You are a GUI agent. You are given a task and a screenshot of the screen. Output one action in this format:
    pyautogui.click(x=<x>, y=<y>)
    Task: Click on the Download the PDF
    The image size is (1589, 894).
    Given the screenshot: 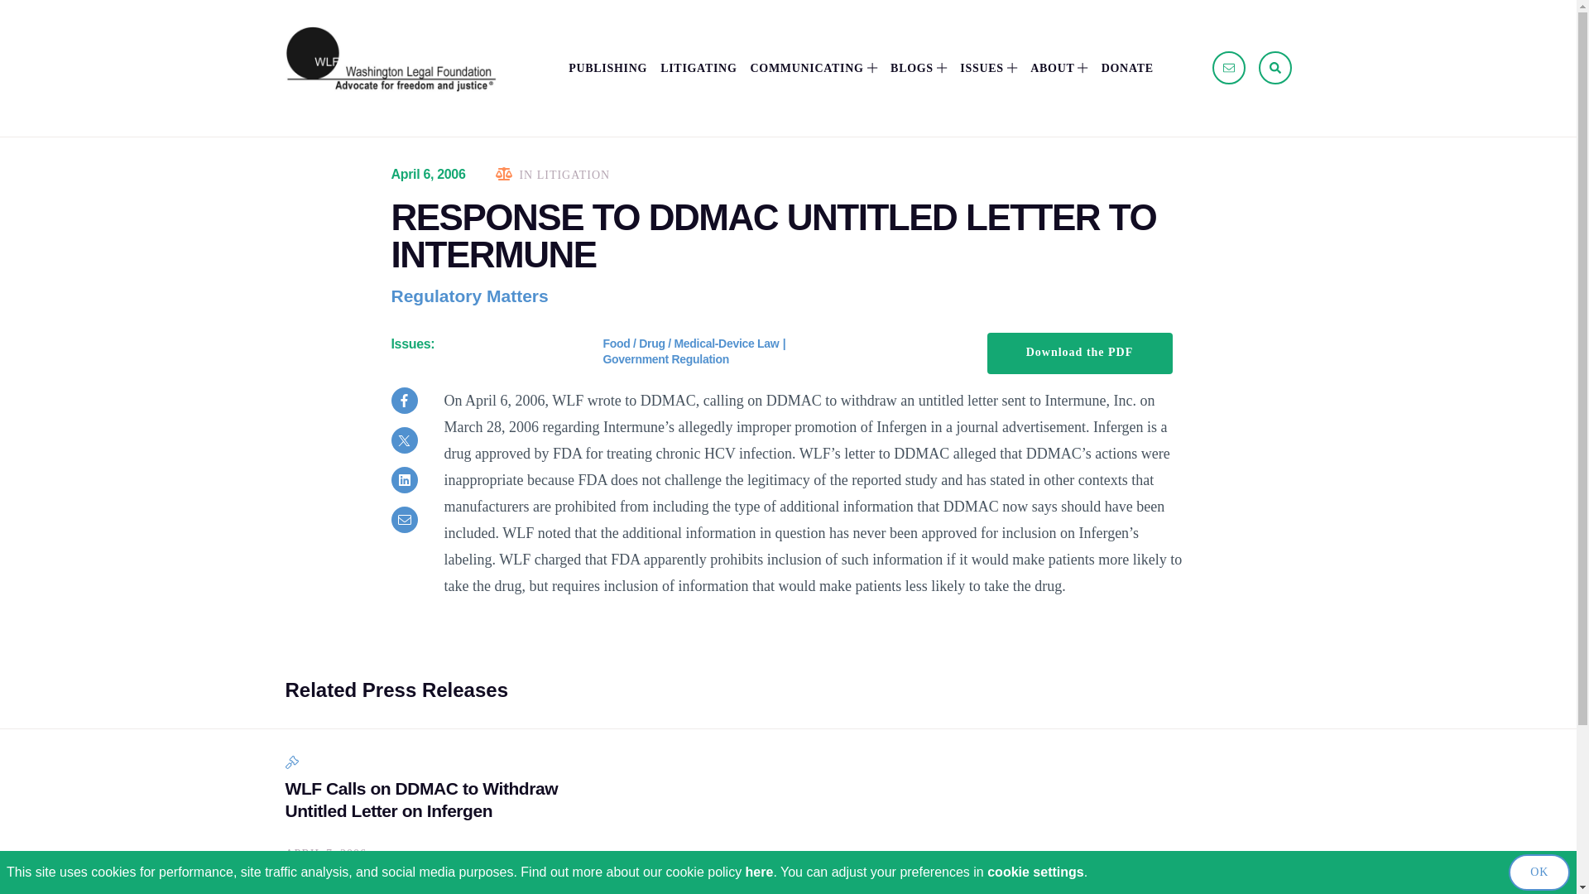 What is the action you would take?
    pyautogui.click(x=1079, y=353)
    